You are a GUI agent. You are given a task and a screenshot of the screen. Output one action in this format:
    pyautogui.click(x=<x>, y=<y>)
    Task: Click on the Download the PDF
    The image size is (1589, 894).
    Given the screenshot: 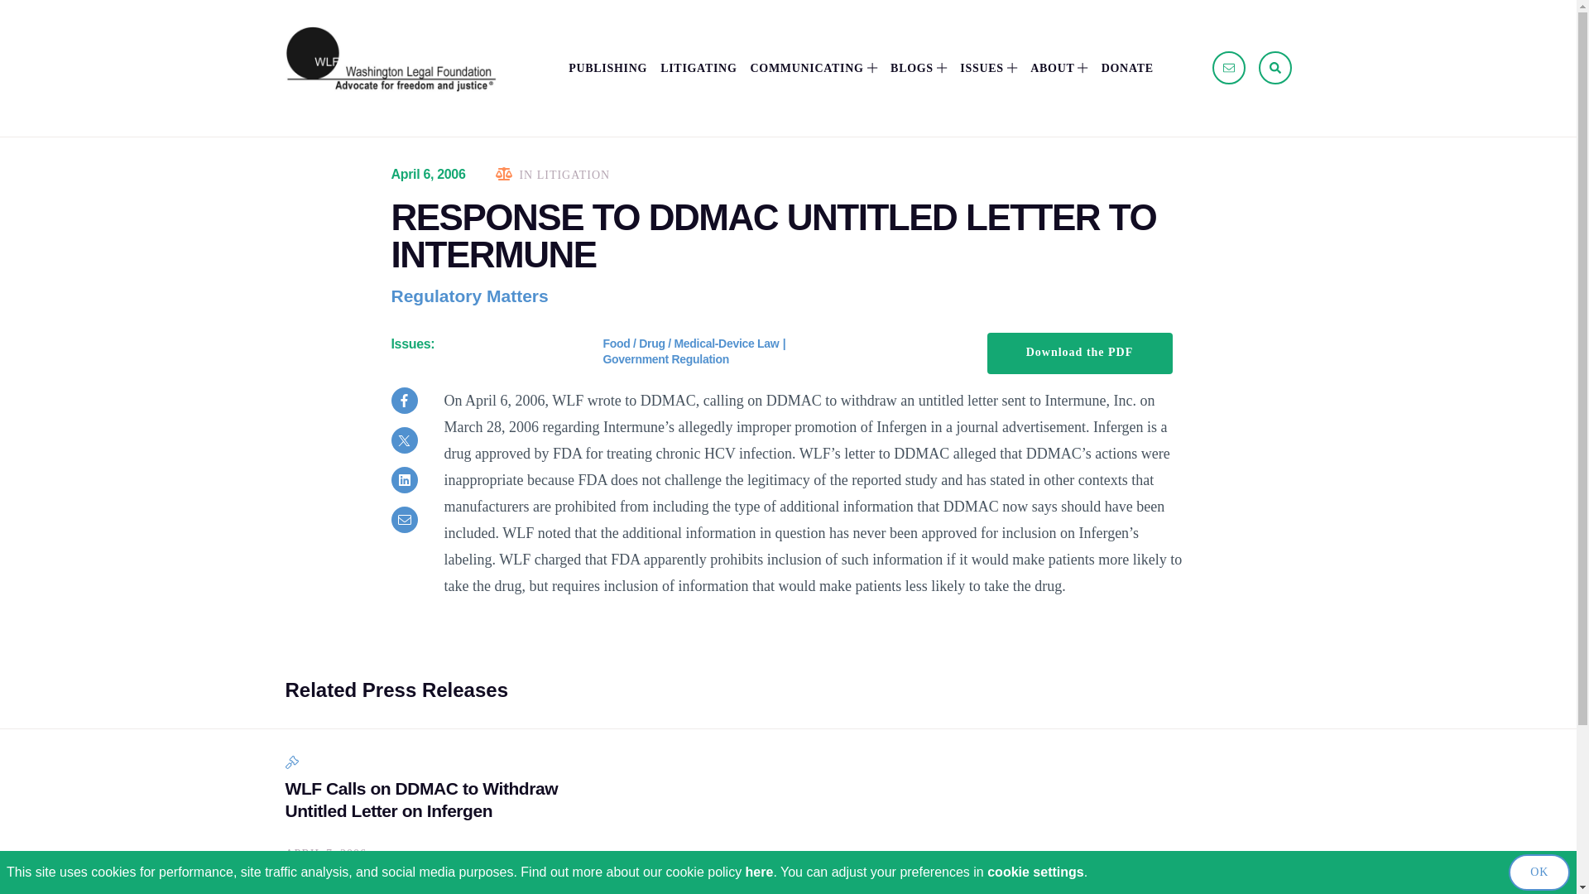 What is the action you would take?
    pyautogui.click(x=1079, y=353)
    